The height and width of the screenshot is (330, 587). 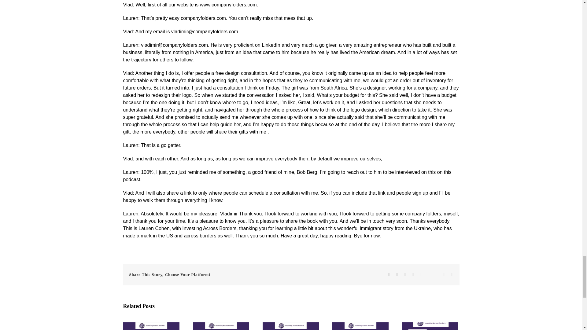 I want to click on Facebook, so click(x=389, y=275).